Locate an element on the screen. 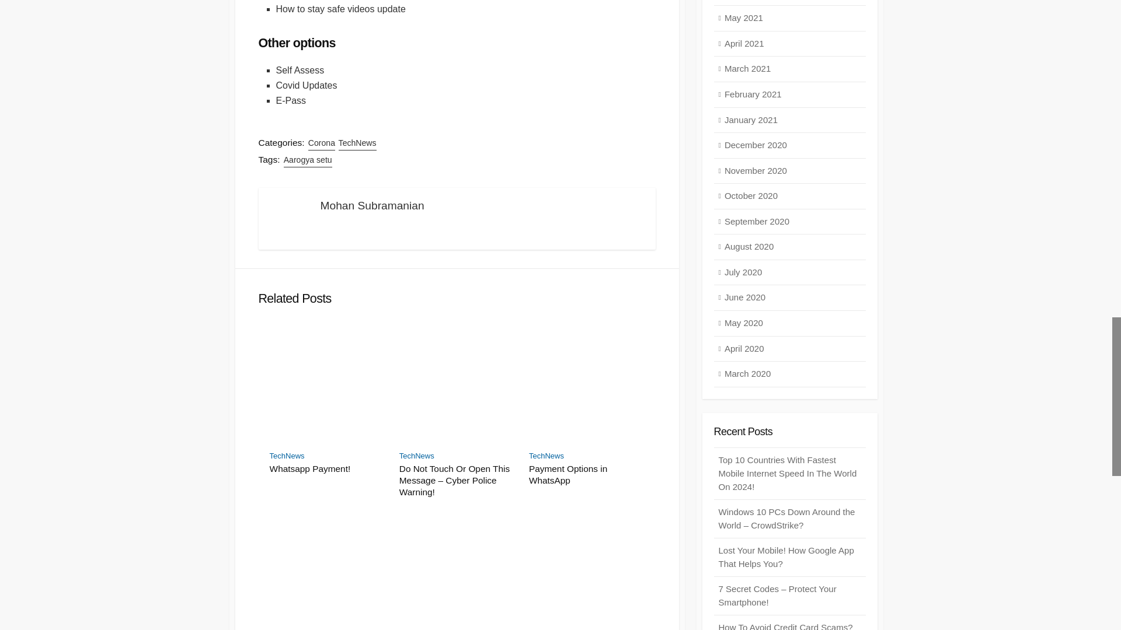 The width and height of the screenshot is (1121, 630). Whatsapp Payment! is located at coordinates (328, 469).